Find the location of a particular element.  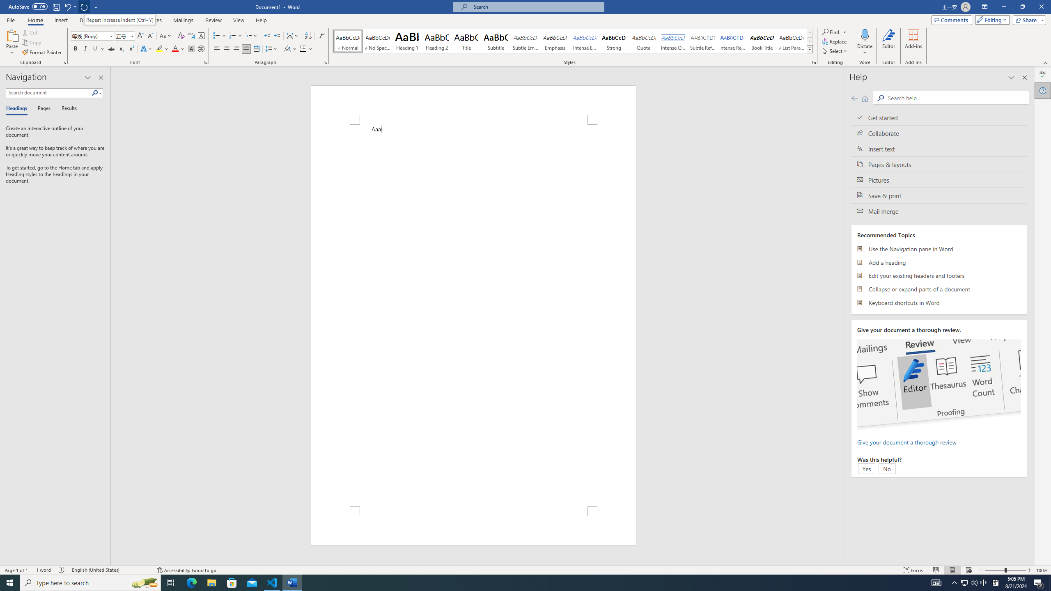

Edit your existing headers and footers is located at coordinates (939, 276).